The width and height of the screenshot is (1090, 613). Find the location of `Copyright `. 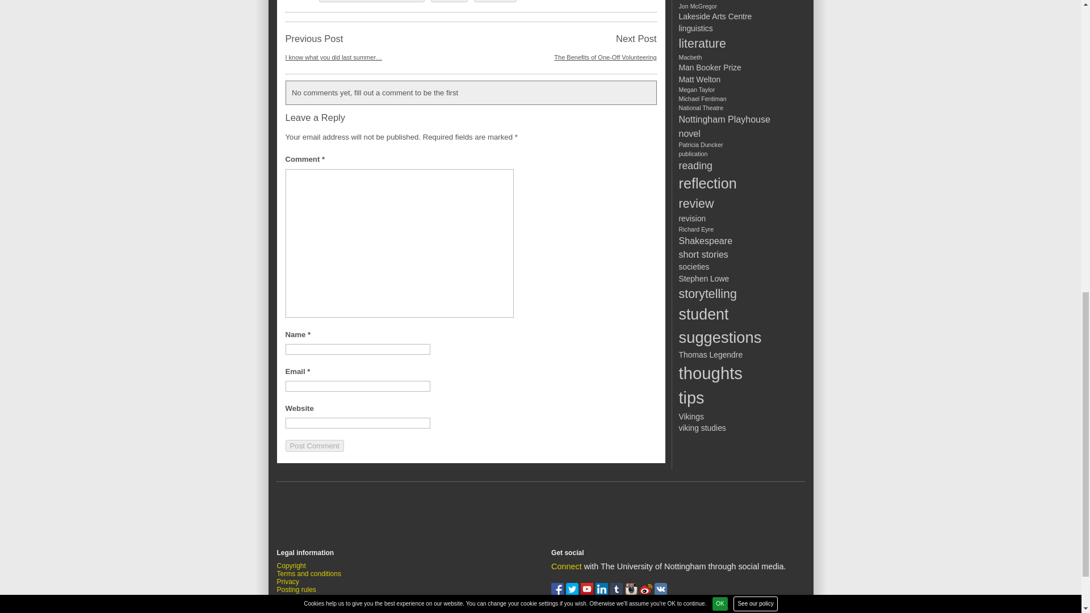

Copyright  is located at coordinates (291, 566).